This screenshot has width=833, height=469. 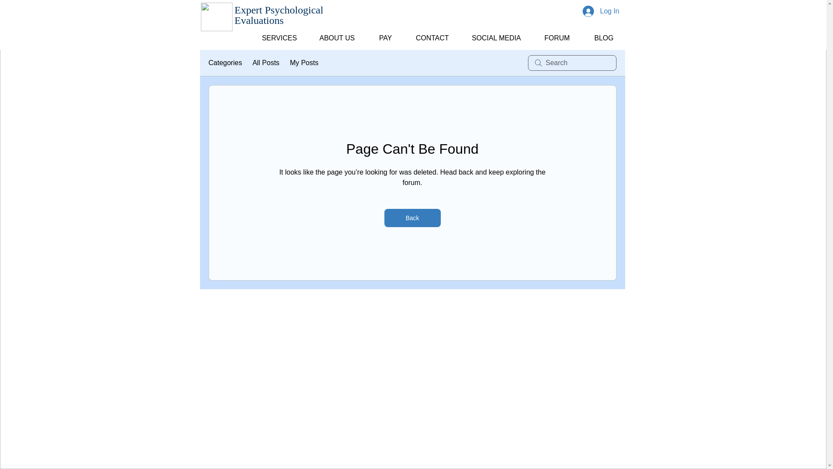 What do you see at coordinates (557, 34) in the screenshot?
I see `FORUM` at bounding box center [557, 34].